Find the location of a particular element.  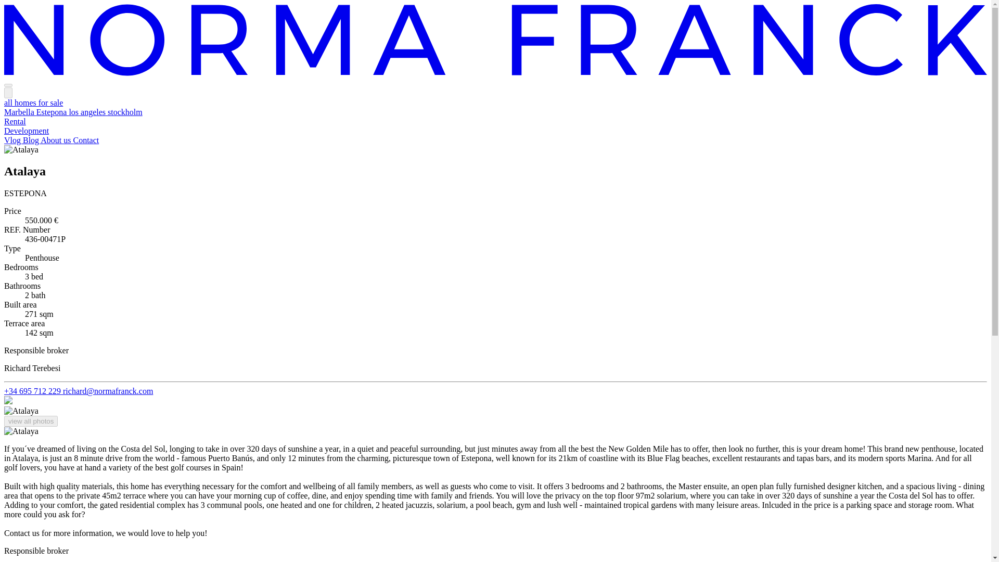

Contact is located at coordinates (86, 140).